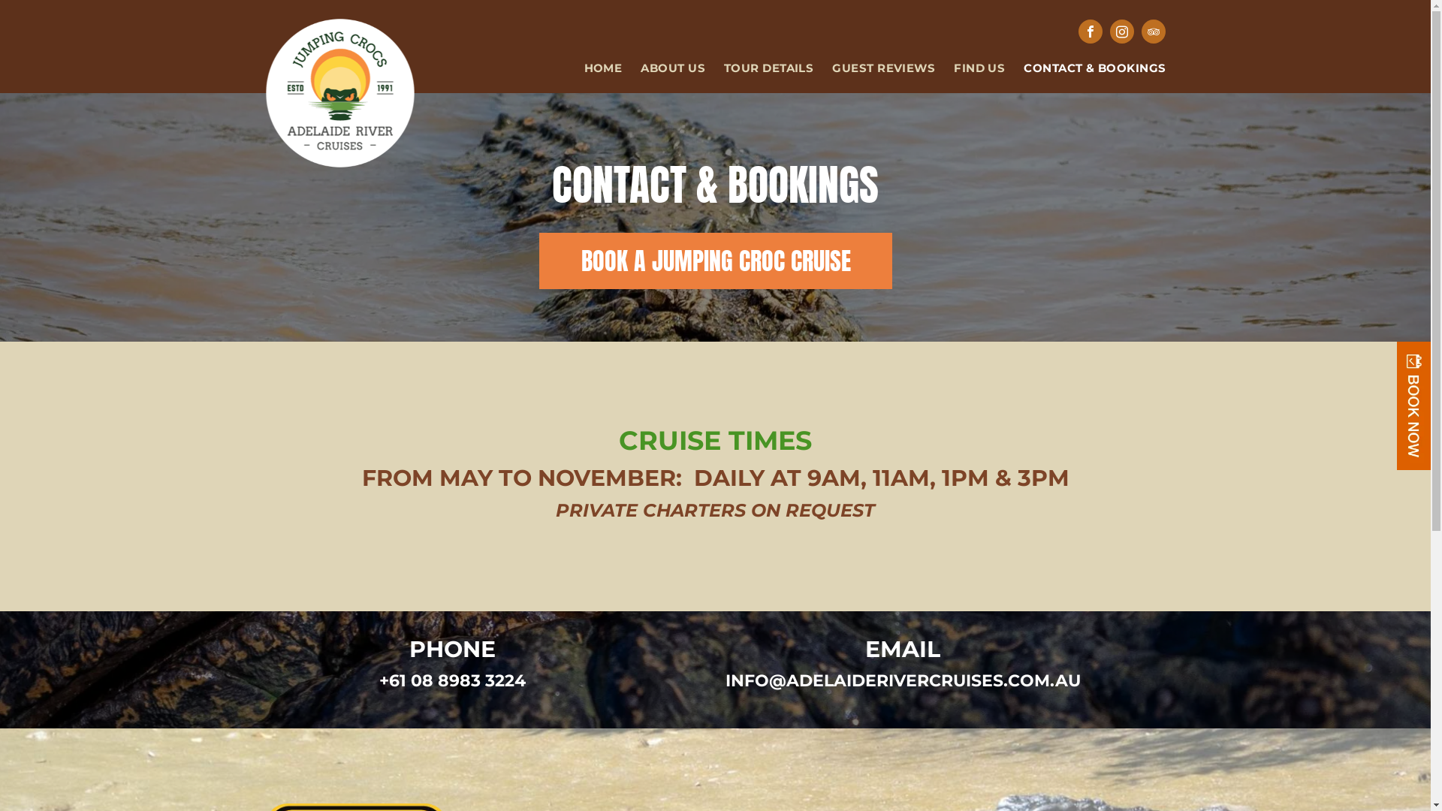  What do you see at coordinates (452, 680) in the screenshot?
I see `+61 08 8983 3224` at bounding box center [452, 680].